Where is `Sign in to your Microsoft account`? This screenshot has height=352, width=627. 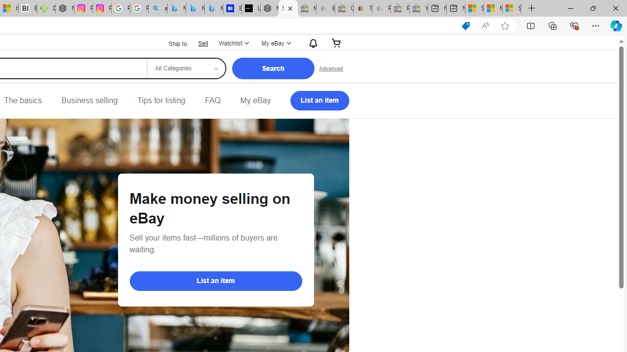
Sign in to your Microsoft account is located at coordinates (511, 9).